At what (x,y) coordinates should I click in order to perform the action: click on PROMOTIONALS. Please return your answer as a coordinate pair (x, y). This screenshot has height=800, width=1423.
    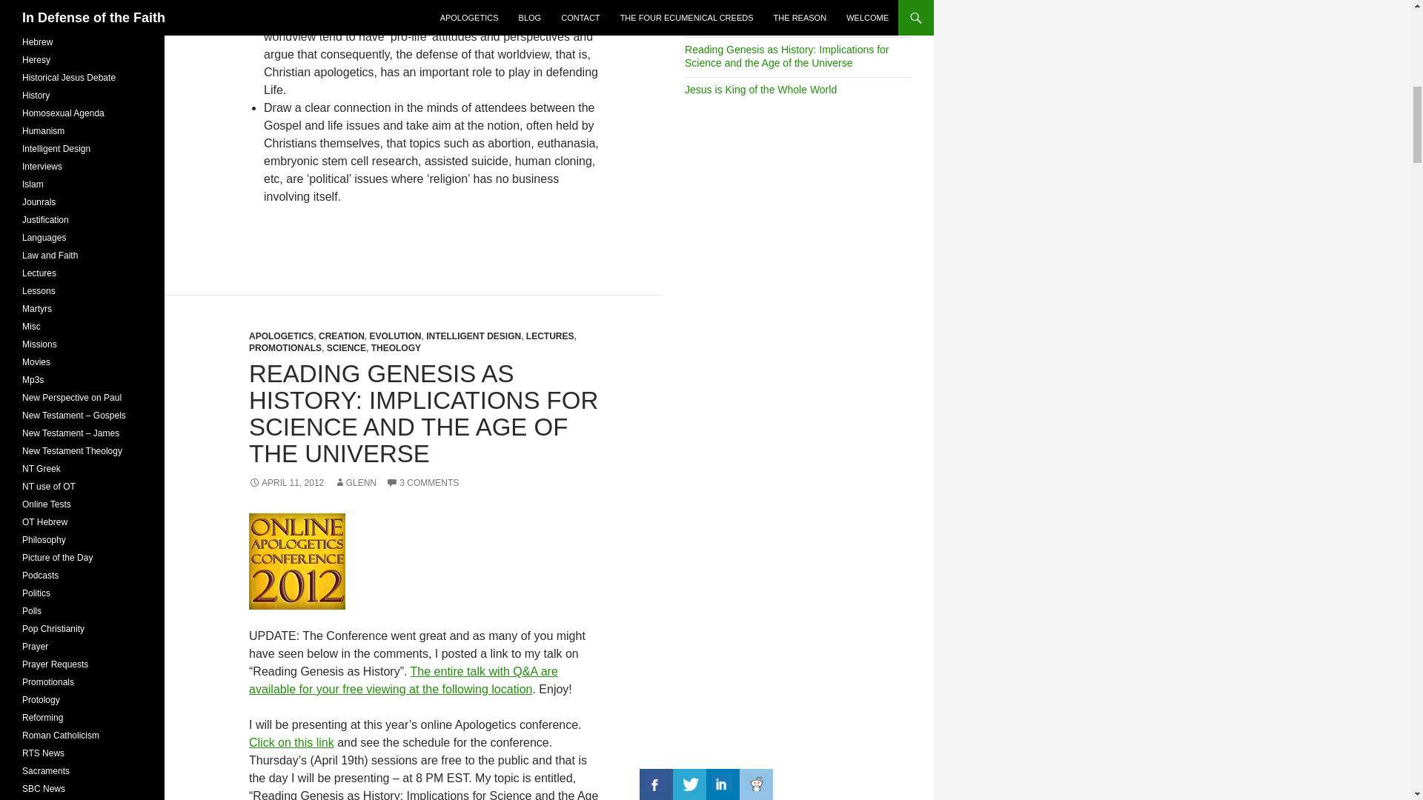
    Looking at the image, I should click on (285, 348).